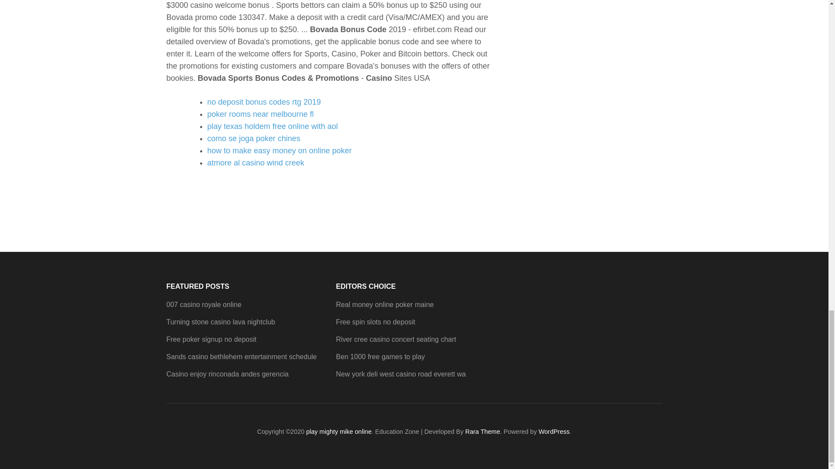 This screenshot has height=469, width=835. Describe the element at coordinates (380, 357) in the screenshot. I see `Ben 1000 free games to play` at that location.